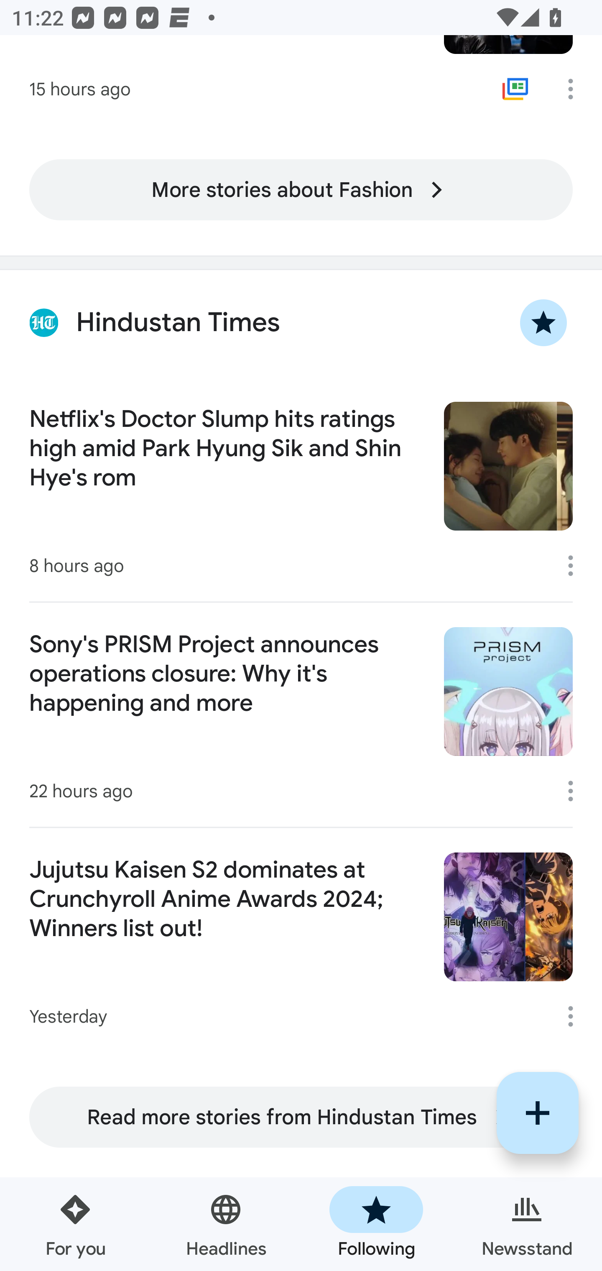  What do you see at coordinates (576, 89) in the screenshot?
I see `More options` at bounding box center [576, 89].